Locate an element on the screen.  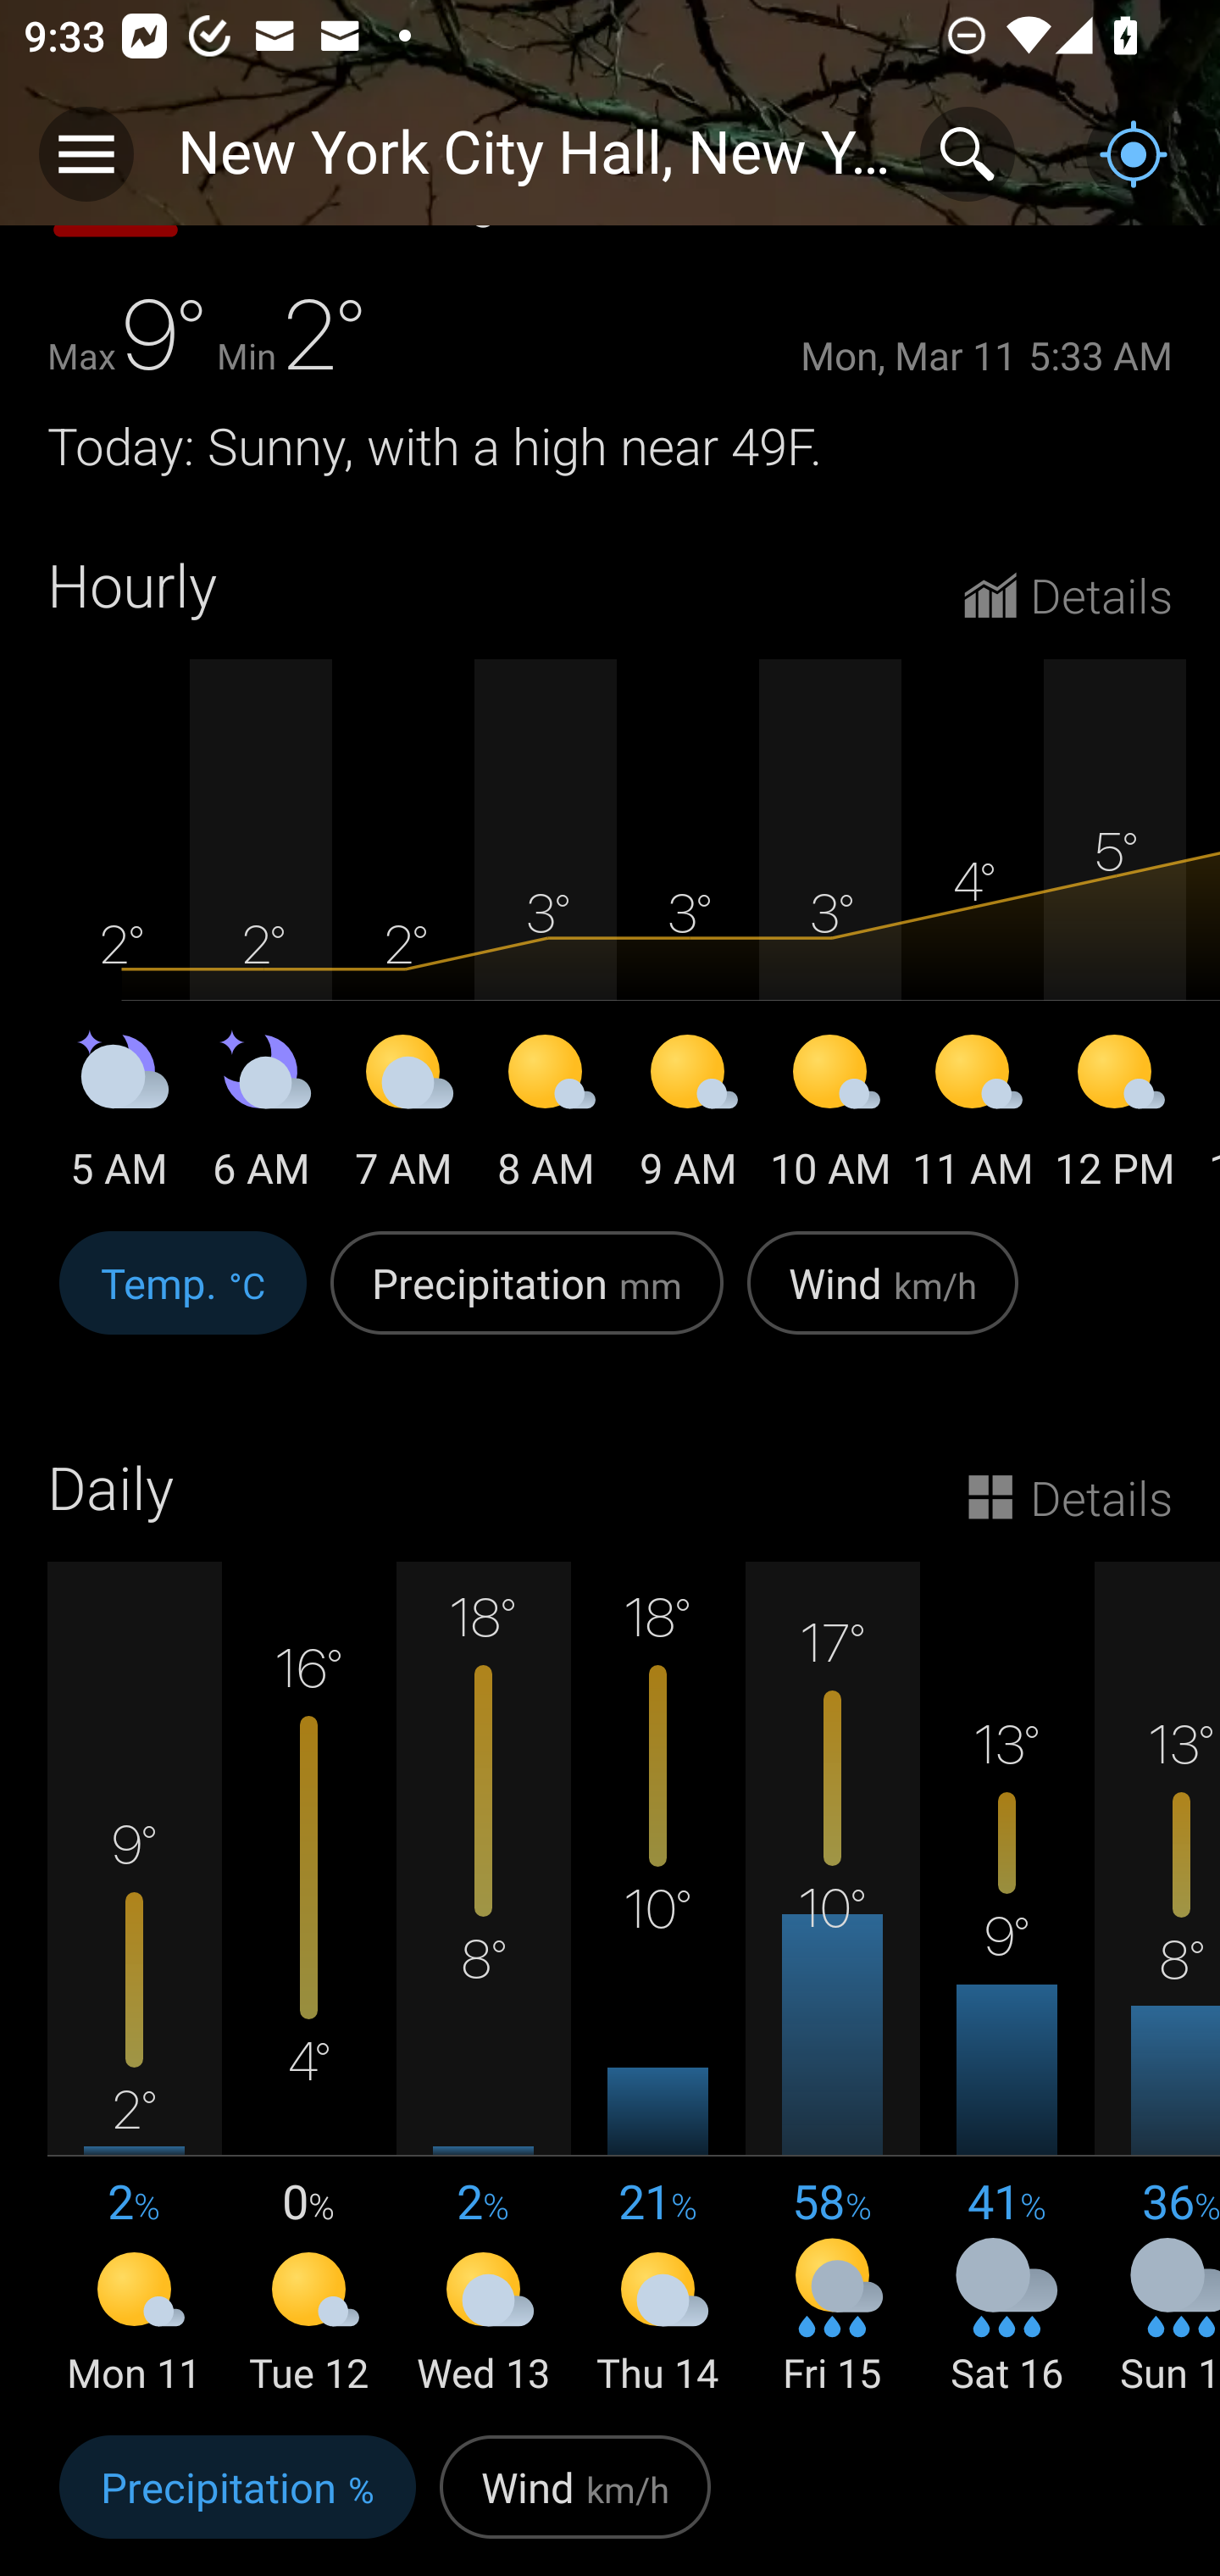
13° 8° 36 % Sun 17 is located at coordinates (1157, 1981).